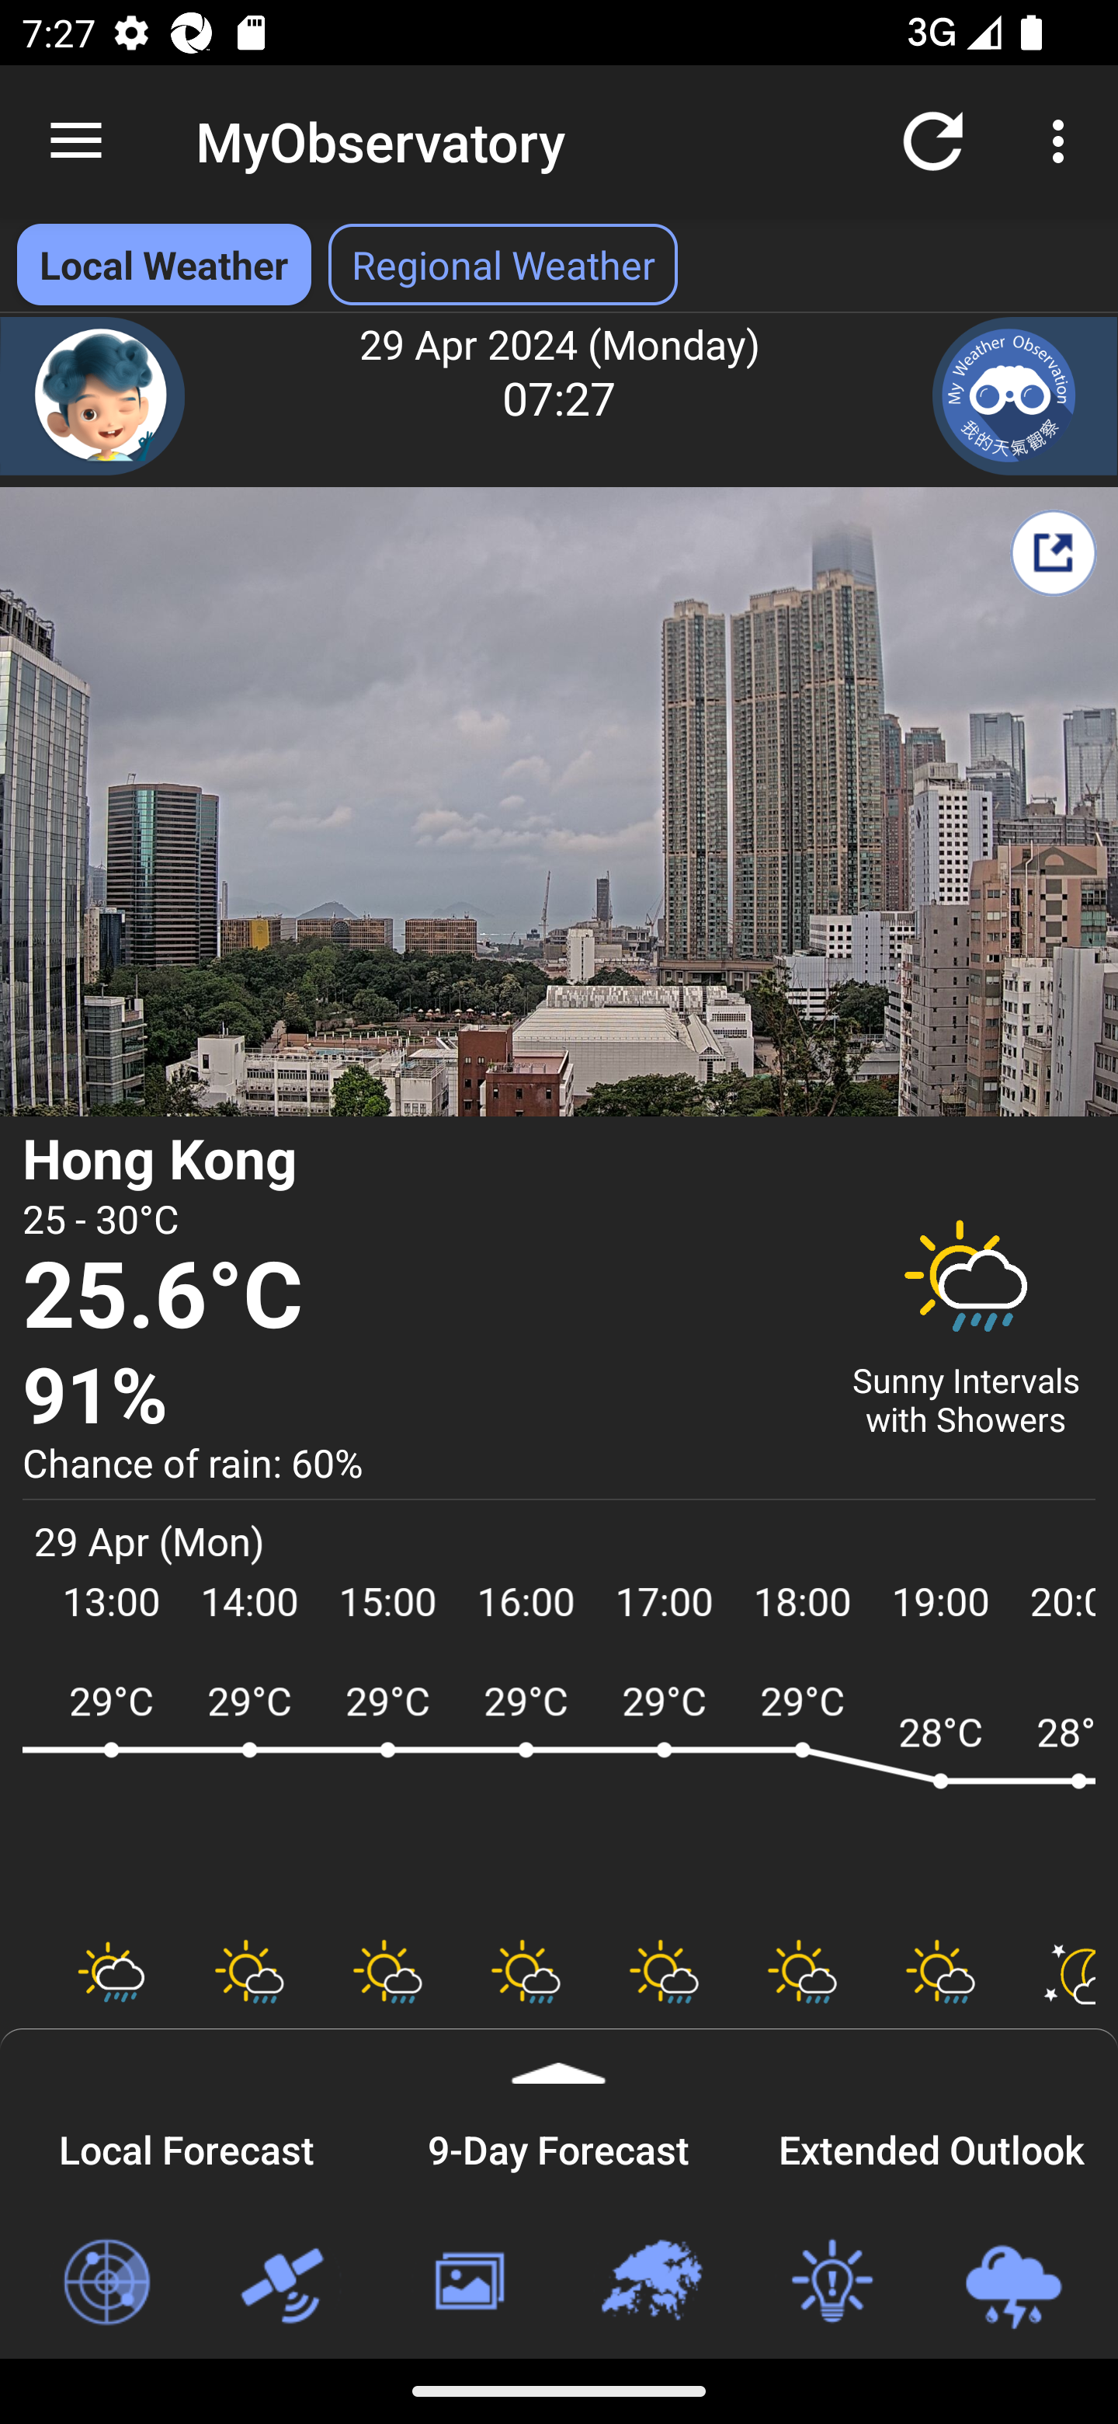  What do you see at coordinates (559, 1795) in the screenshot?
I see `ARWF` at bounding box center [559, 1795].